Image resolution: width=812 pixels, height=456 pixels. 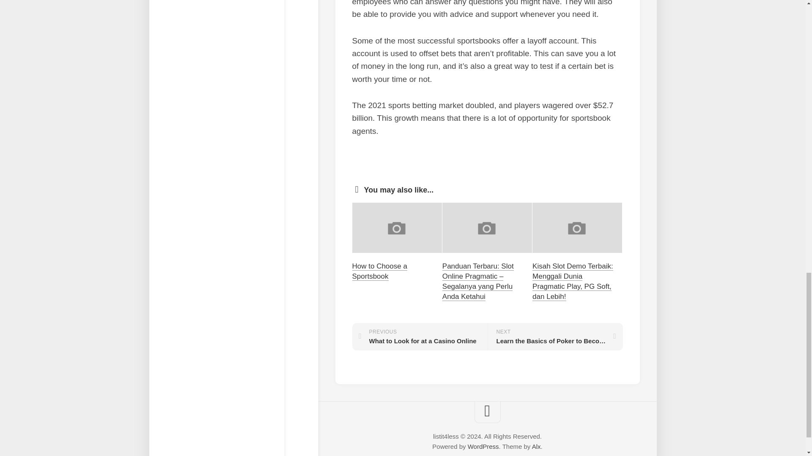 What do you see at coordinates (420, 337) in the screenshot?
I see `WordPress` at bounding box center [420, 337].